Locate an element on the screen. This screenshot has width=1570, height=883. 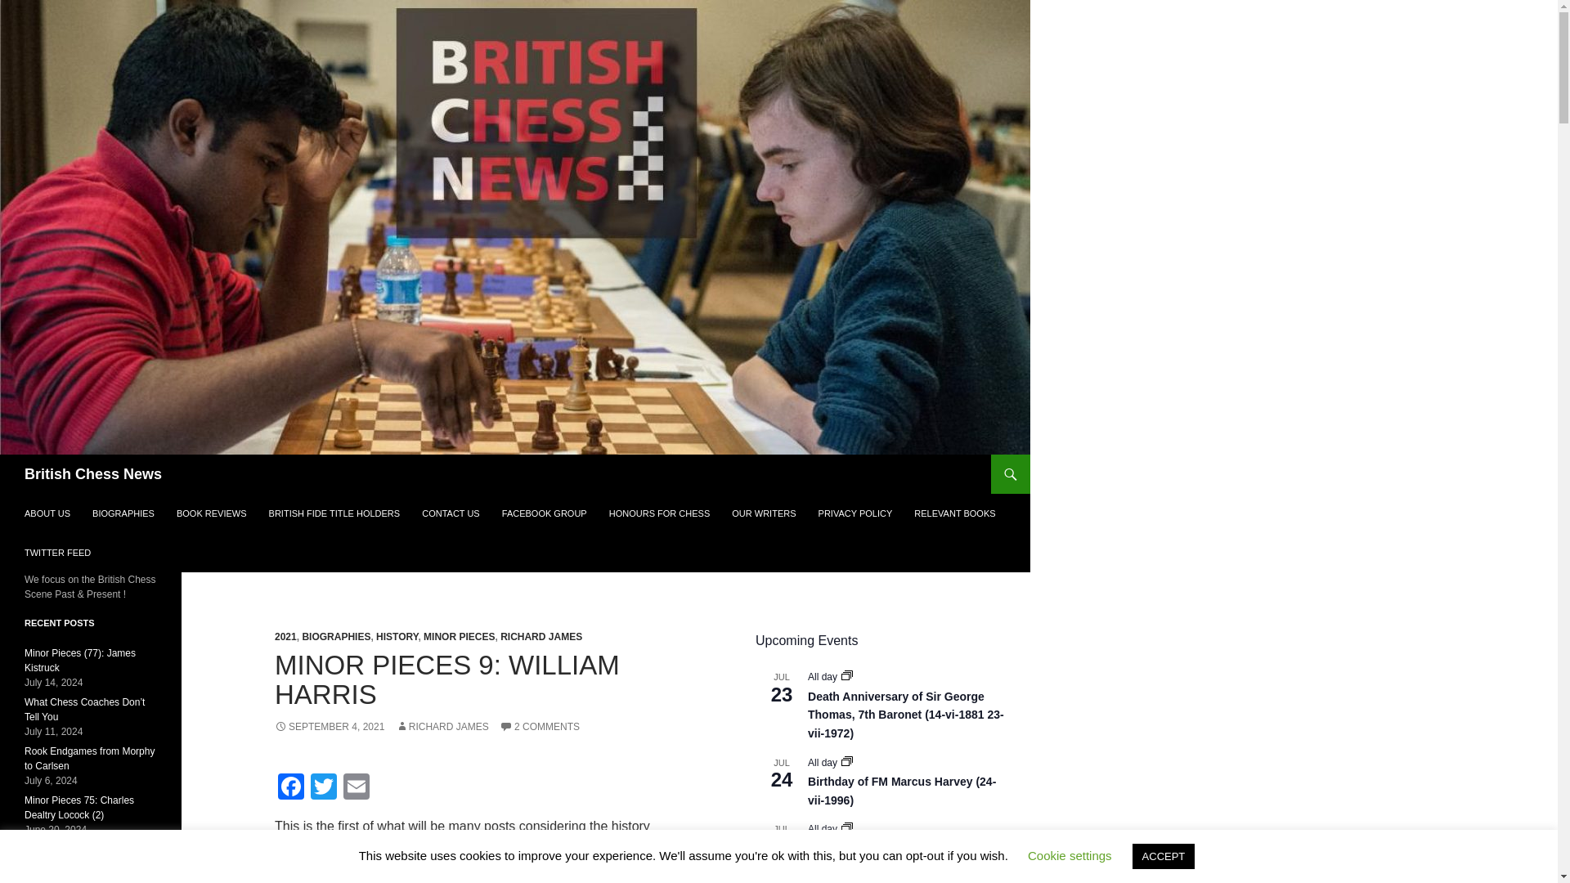
Event Series is located at coordinates (847, 828).